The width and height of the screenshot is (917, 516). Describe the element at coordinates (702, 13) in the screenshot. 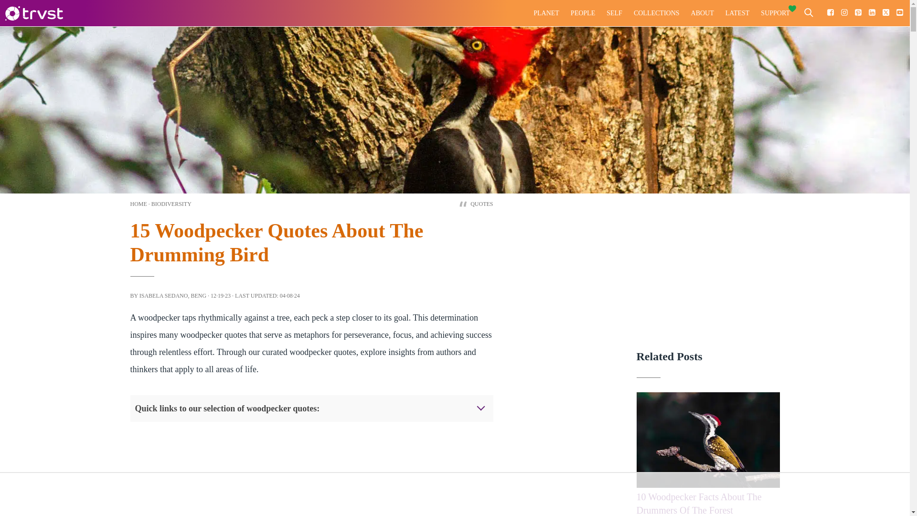

I see `ABOUT` at that location.